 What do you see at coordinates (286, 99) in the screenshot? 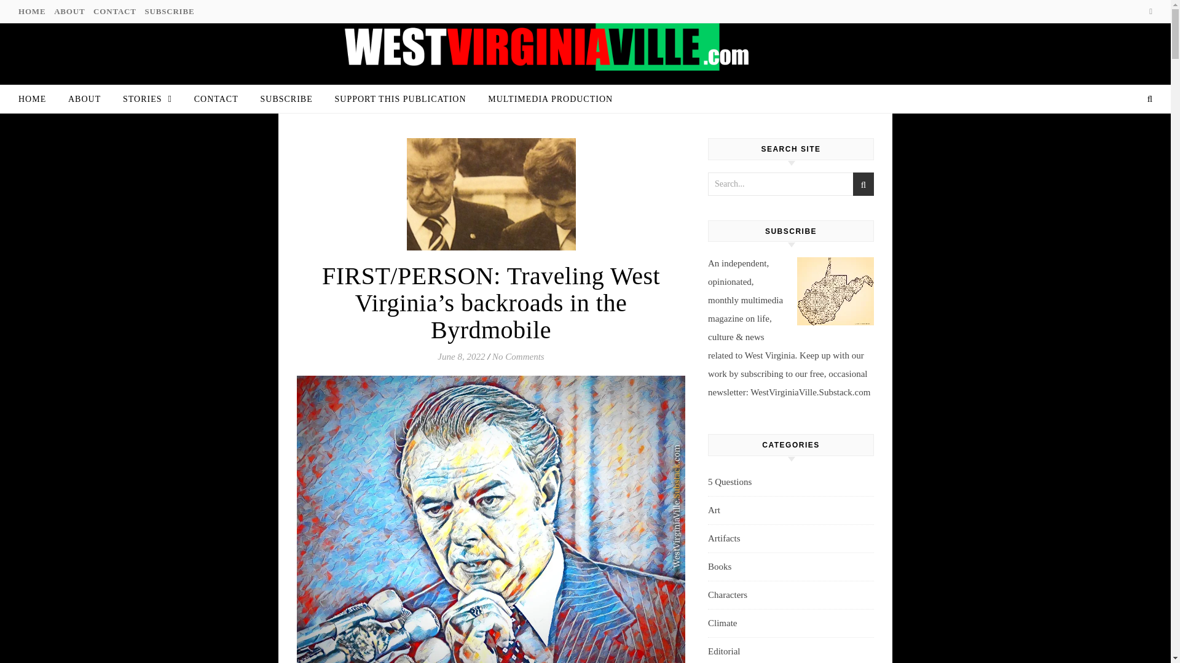
I see `SUBSCRIBE` at bounding box center [286, 99].